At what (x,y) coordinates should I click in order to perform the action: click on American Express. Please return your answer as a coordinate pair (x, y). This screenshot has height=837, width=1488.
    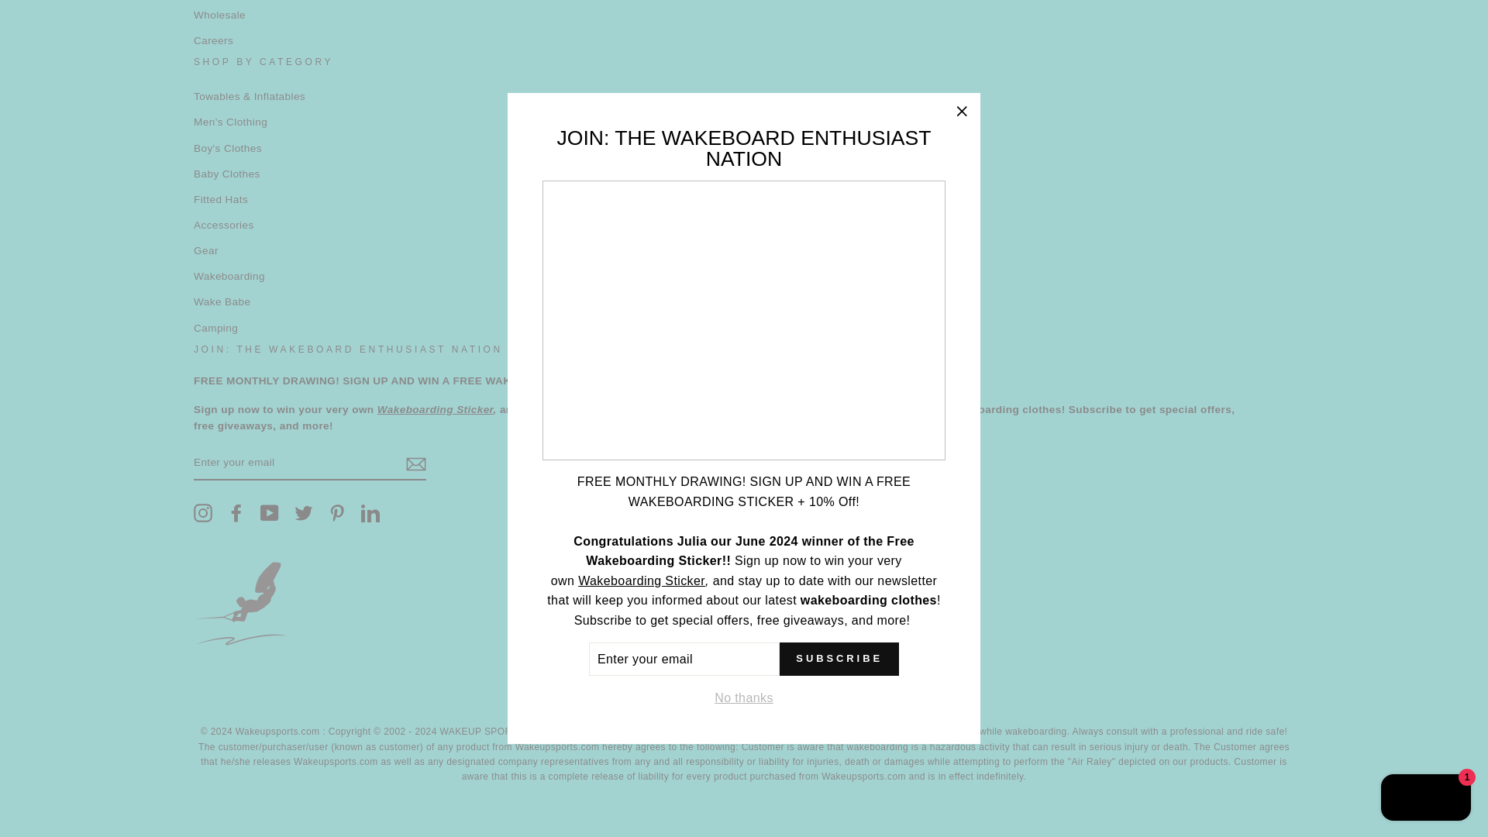
    Looking at the image, I should click on (567, 697).